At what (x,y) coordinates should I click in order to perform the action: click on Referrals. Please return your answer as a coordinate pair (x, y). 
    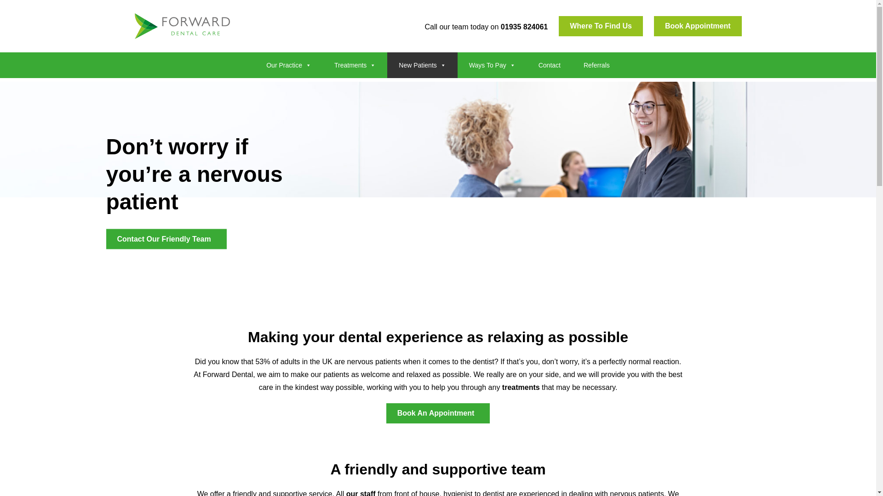
    Looking at the image, I should click on (597, 65).